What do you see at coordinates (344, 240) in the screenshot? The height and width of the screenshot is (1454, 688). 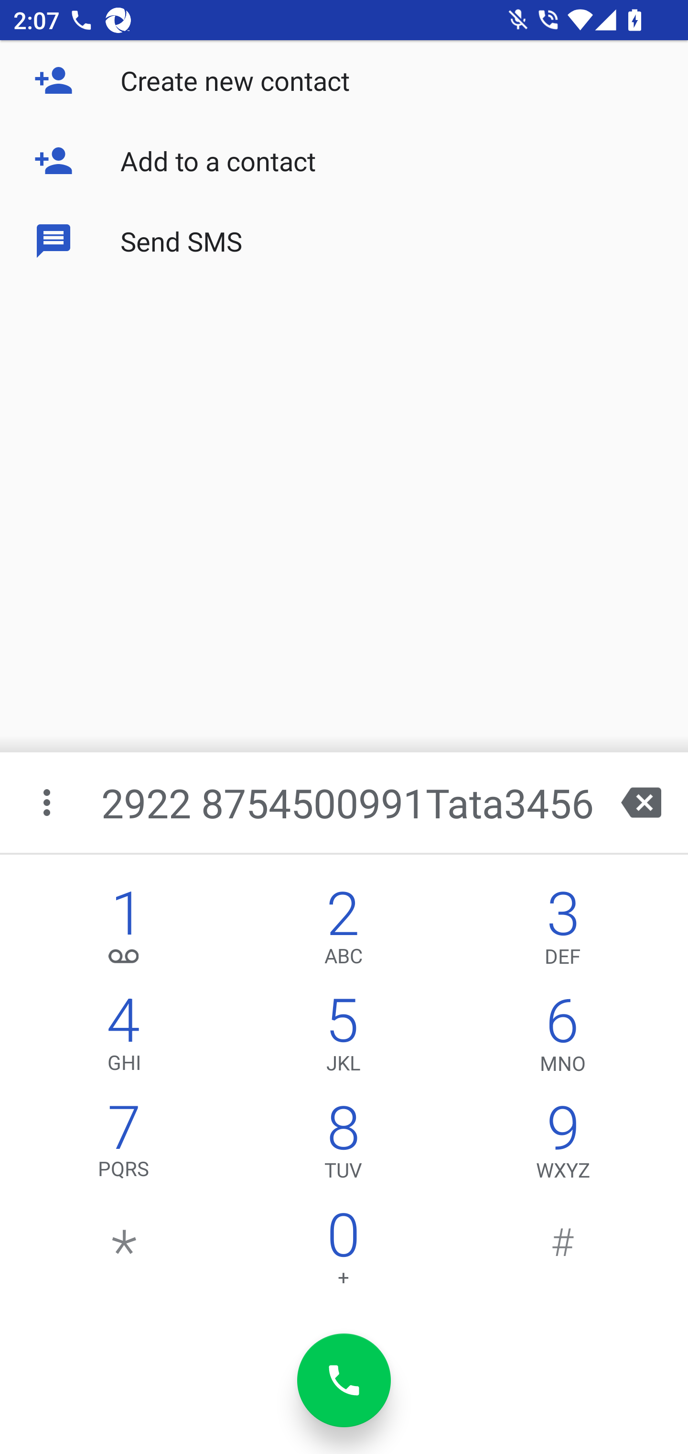 I see `Send SMS` at bounding box center [344, 240].